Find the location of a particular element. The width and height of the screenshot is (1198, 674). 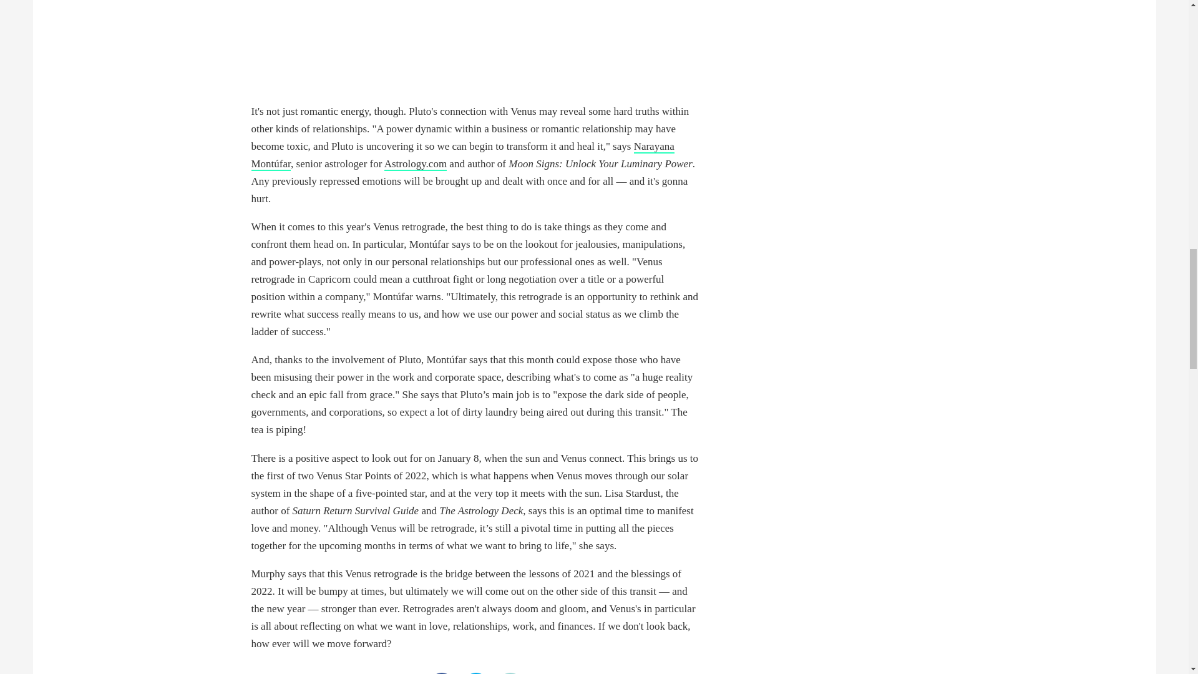

Share on Twitter is located at coordinates (475, 673).